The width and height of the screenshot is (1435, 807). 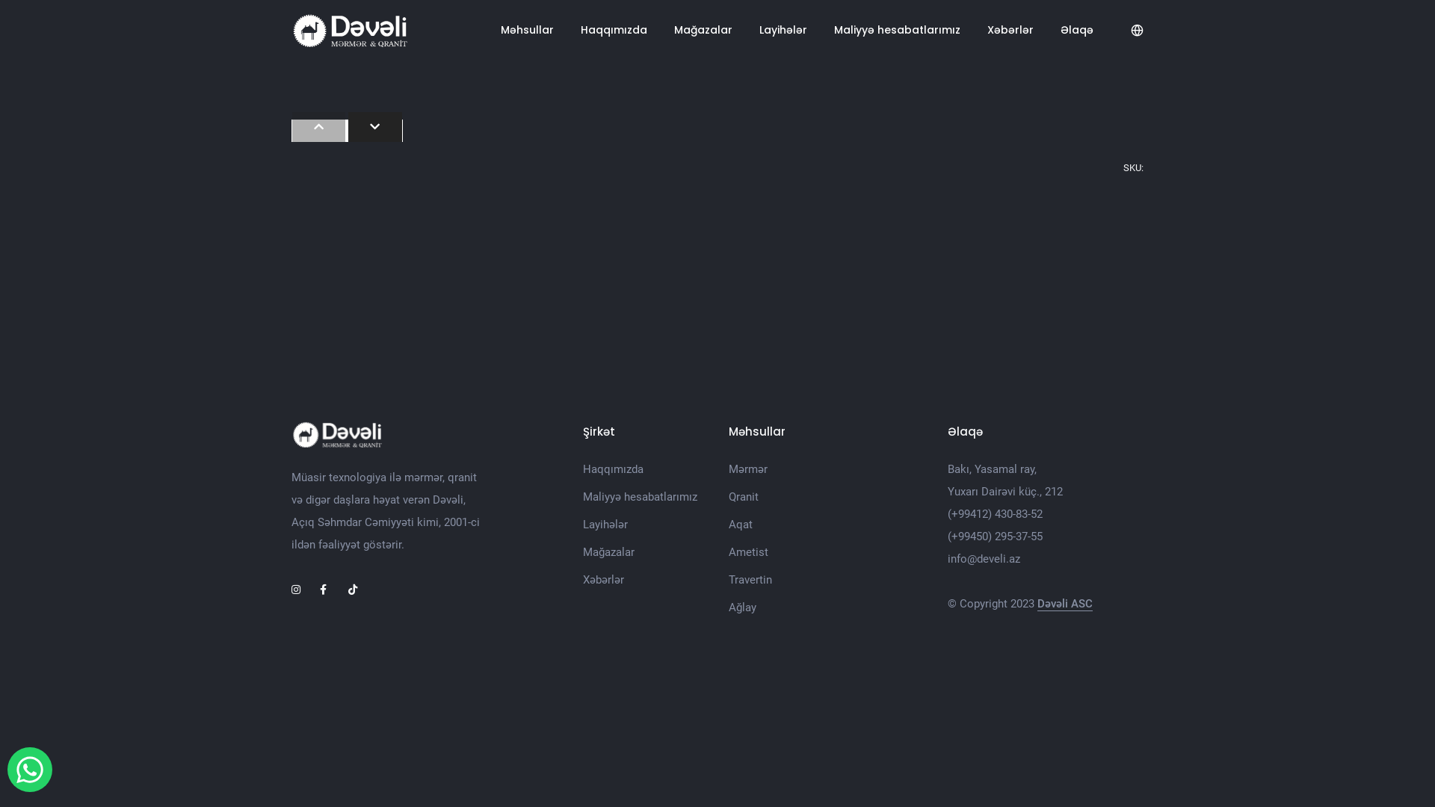 What do you see at coordinates (744, 497) in the screenshot?
I see `Qranit` at bounding box center [744, 497].